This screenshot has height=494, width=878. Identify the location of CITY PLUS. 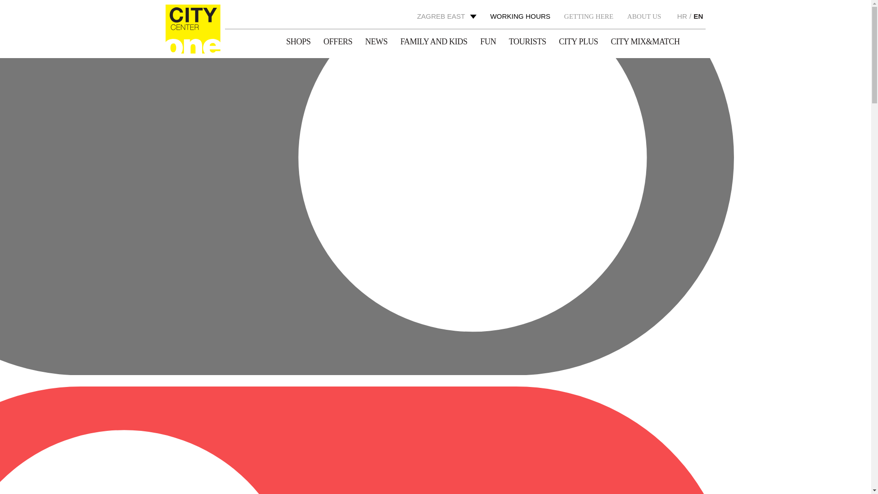
(423, 215).